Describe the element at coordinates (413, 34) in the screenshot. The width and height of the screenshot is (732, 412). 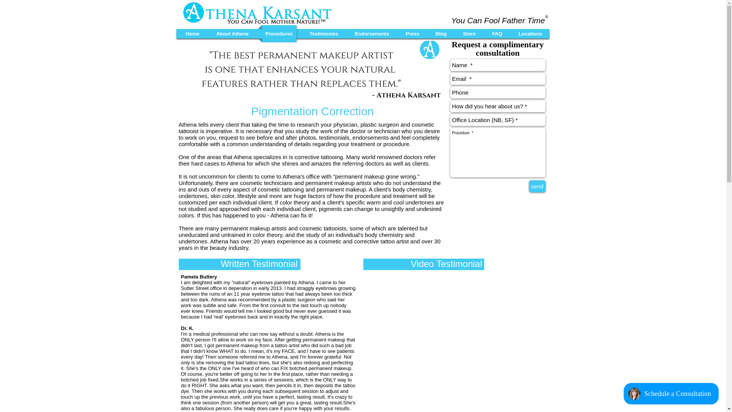
I see `Press` at that location.